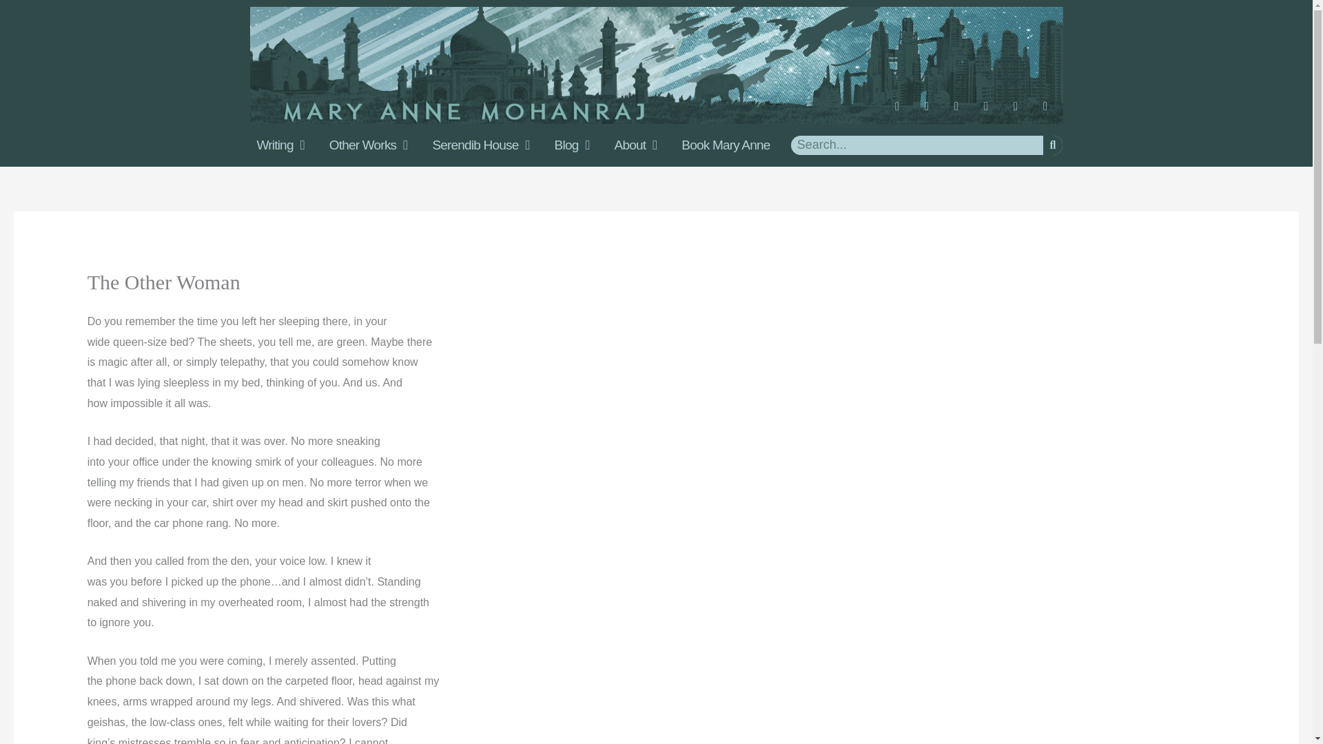 The width and height of the screenshot is (1323, 744). I want to click on Blog, so click(572, 145).